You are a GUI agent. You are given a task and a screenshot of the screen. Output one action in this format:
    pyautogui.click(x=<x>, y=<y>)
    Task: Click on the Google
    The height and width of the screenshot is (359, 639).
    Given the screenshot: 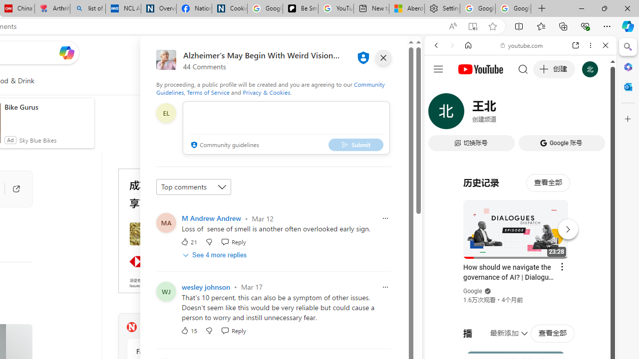 What is the action you would take?
    pyautogui.click(x=473, y=291)
    